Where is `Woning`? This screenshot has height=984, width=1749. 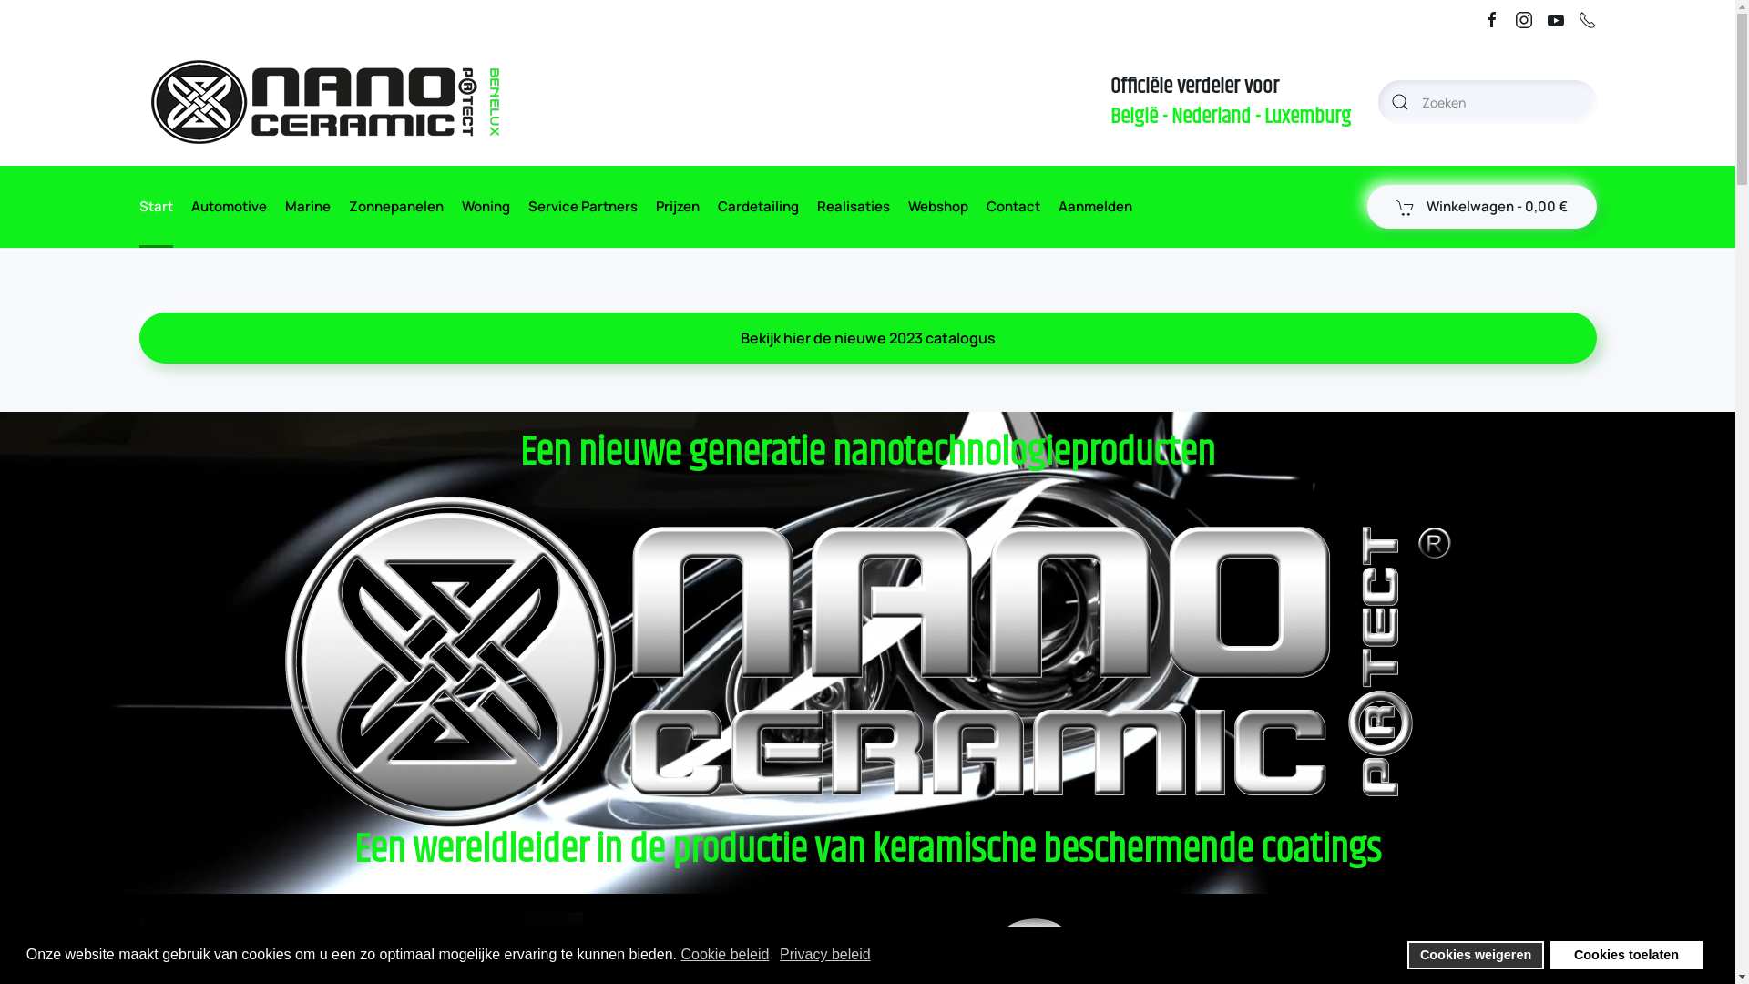
Woning is located at coordinates (485, 207).